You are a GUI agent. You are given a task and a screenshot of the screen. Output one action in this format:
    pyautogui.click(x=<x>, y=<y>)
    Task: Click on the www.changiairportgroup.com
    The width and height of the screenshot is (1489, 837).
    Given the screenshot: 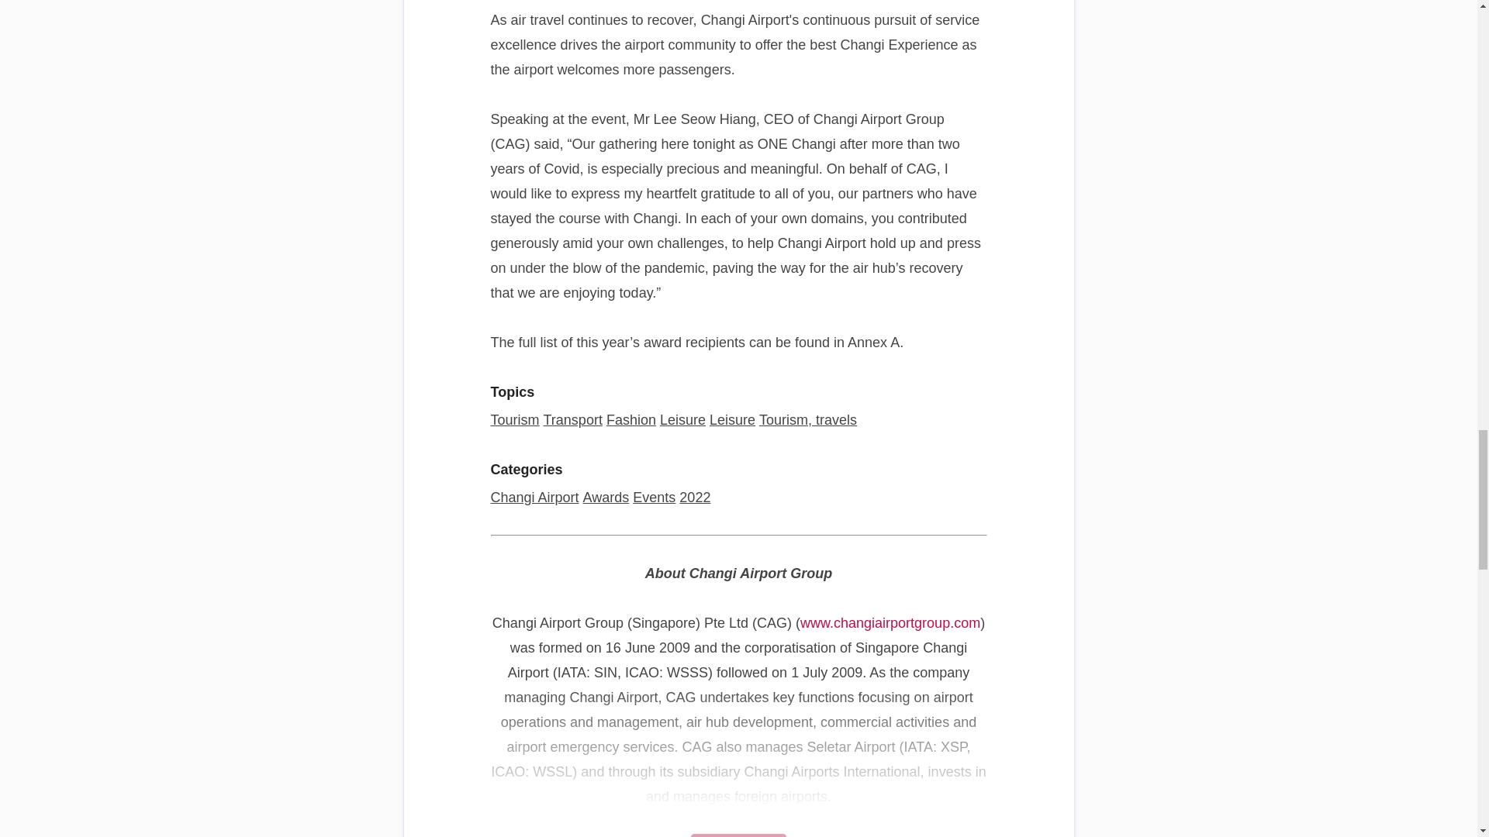 What is the action you would take?
    pyautogui.click(x=890, y=623)
    